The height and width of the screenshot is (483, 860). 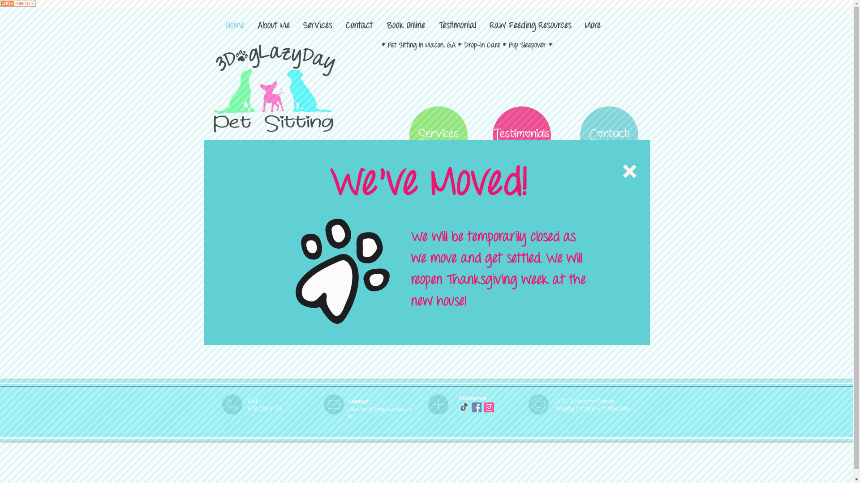 What do you see at coordinates (359, 26) in the screenshot?
I see `Contact` at bounding box center [359, 26].